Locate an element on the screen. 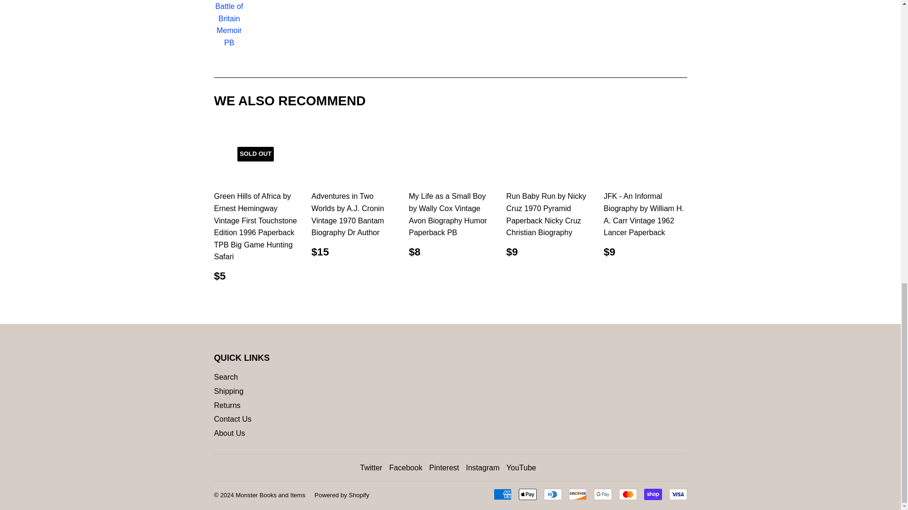 This screenshot has height=510, width=908. Mastercard is located at coordinates (627, 494).